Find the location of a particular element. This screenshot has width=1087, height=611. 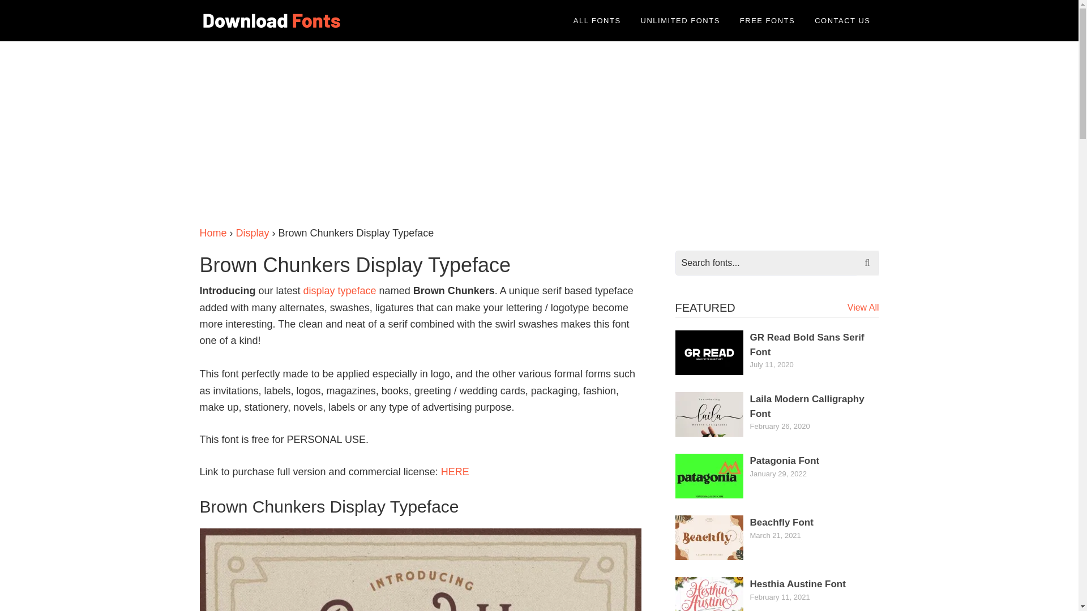

ALL FONTS is located at coordinates (597, 20).